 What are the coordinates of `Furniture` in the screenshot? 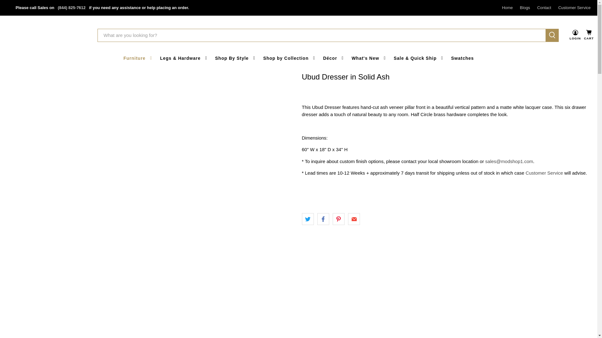 It's located at (138, 58).